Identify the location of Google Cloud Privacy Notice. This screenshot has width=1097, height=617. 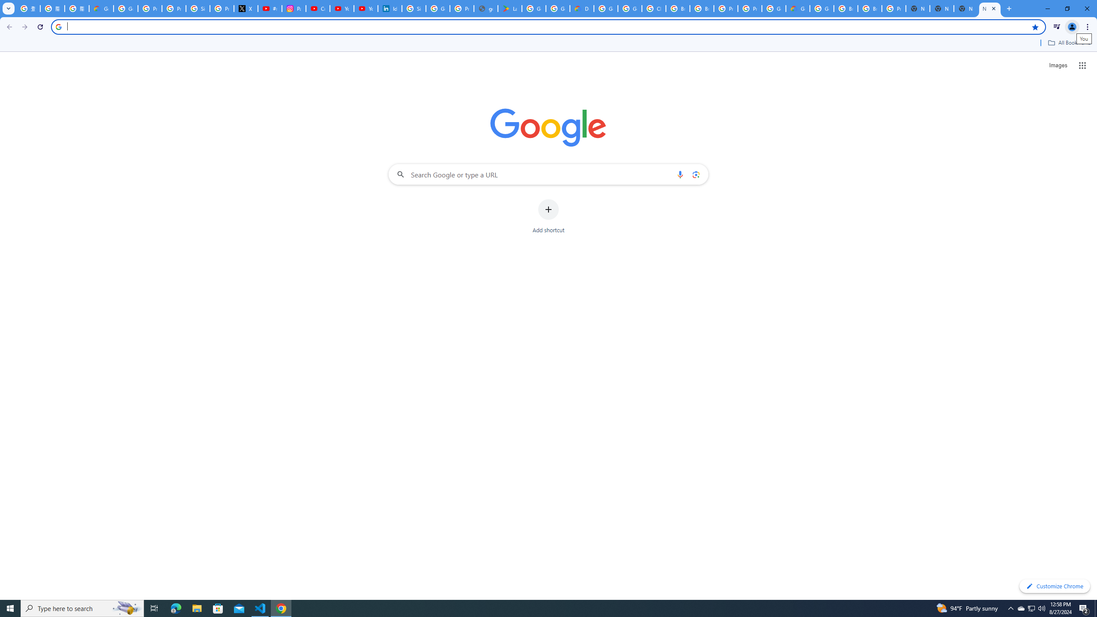
(101, 9).